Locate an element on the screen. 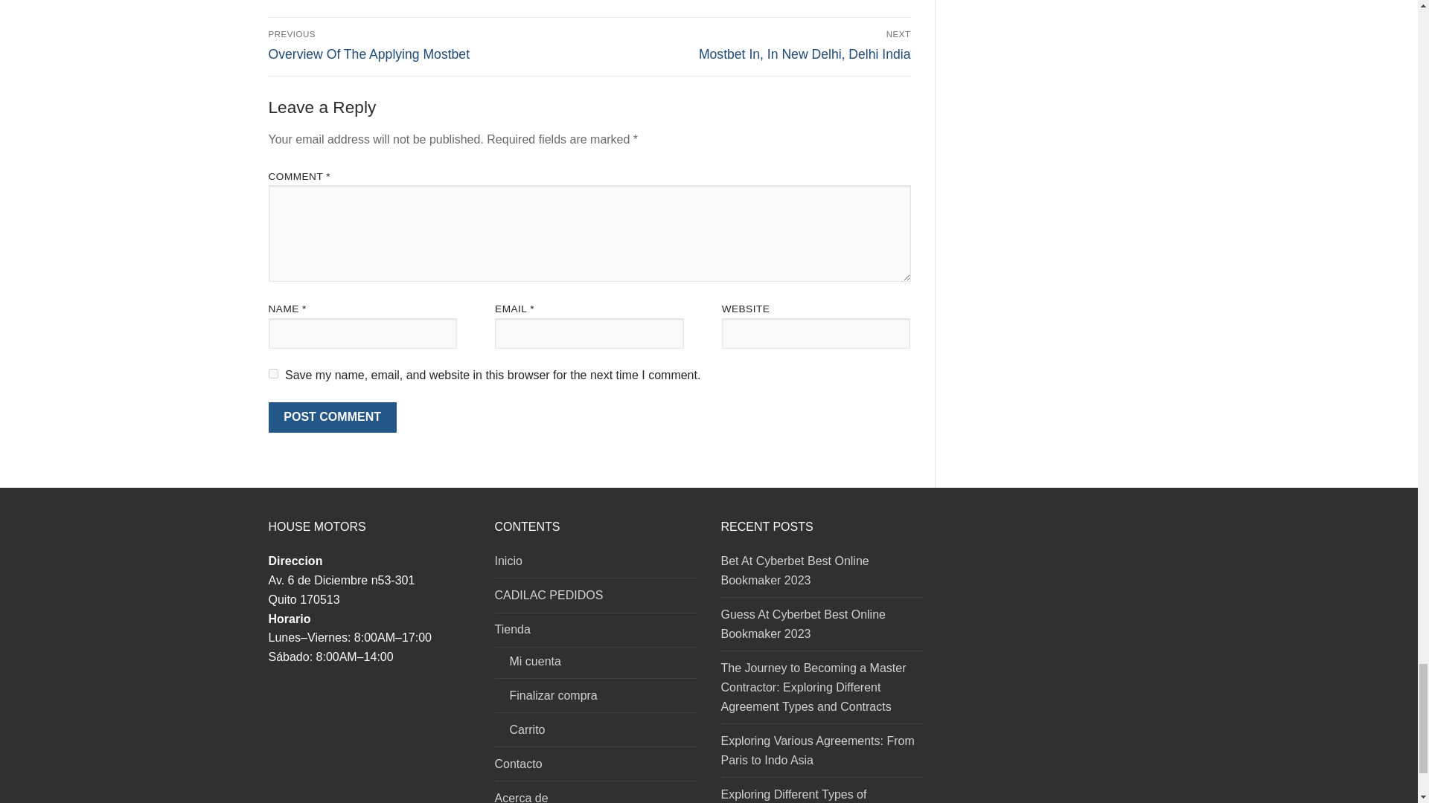  Post Comment is located at coordinates (753, 45).